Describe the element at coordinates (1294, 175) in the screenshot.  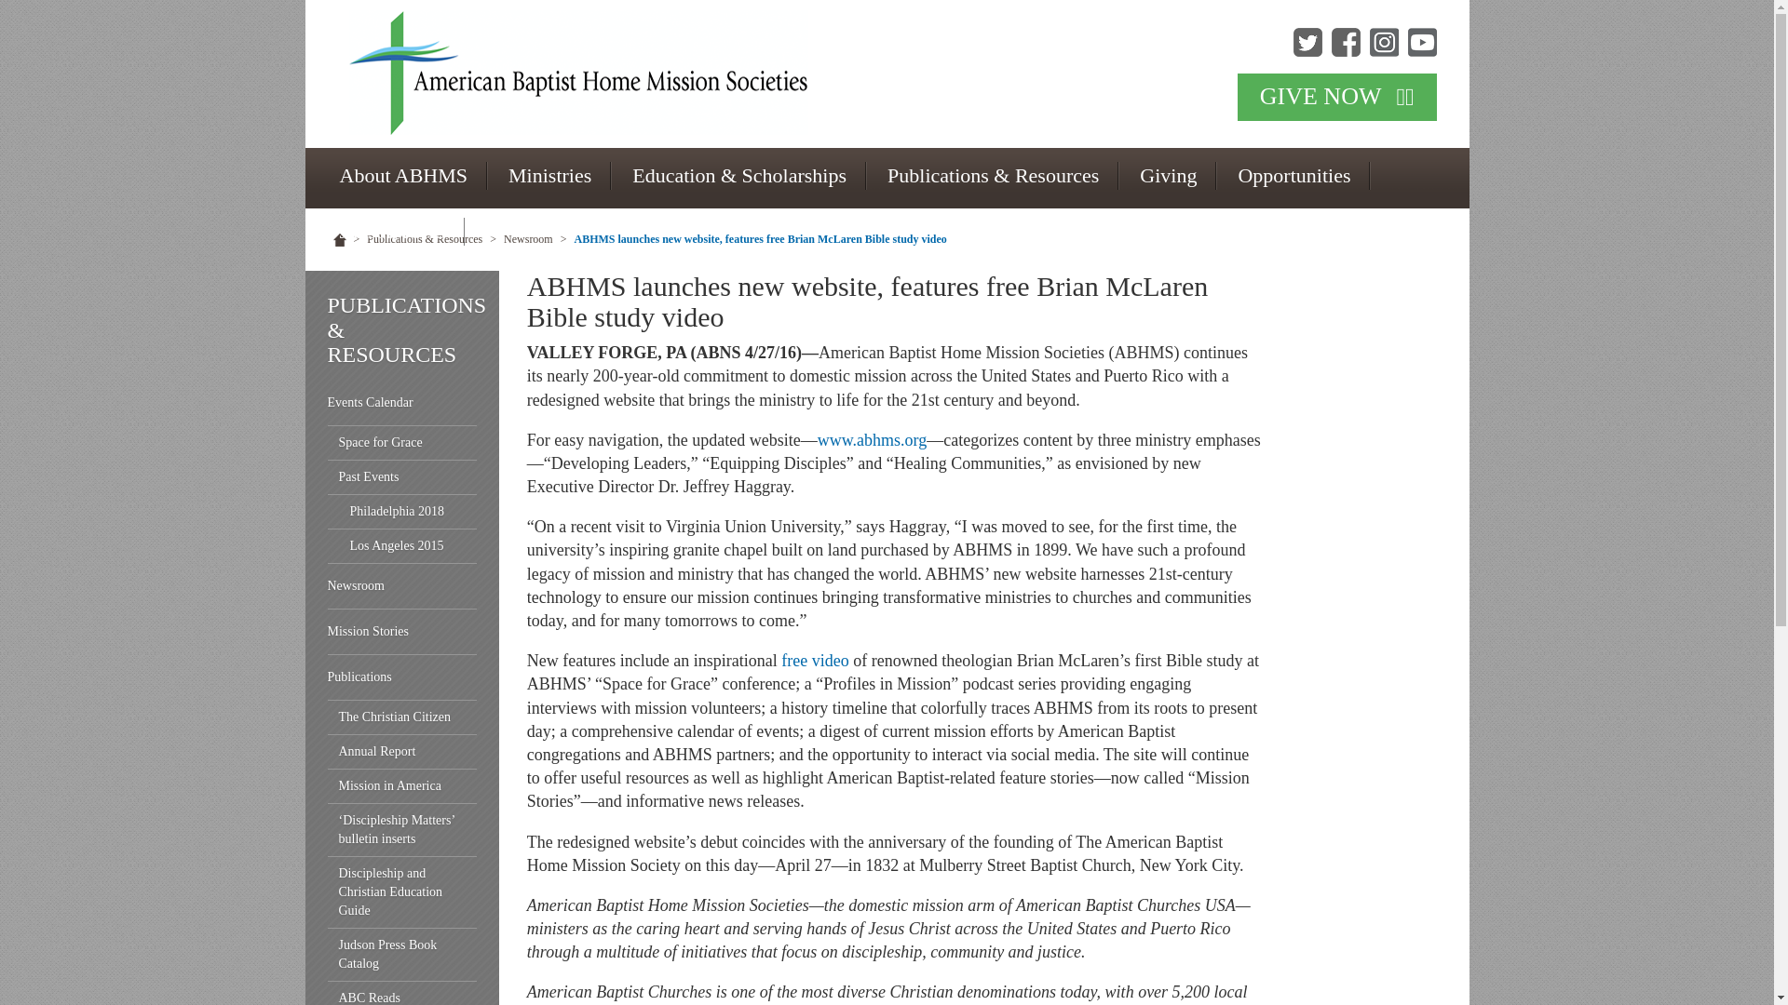
I see `Opportunities` at that location.